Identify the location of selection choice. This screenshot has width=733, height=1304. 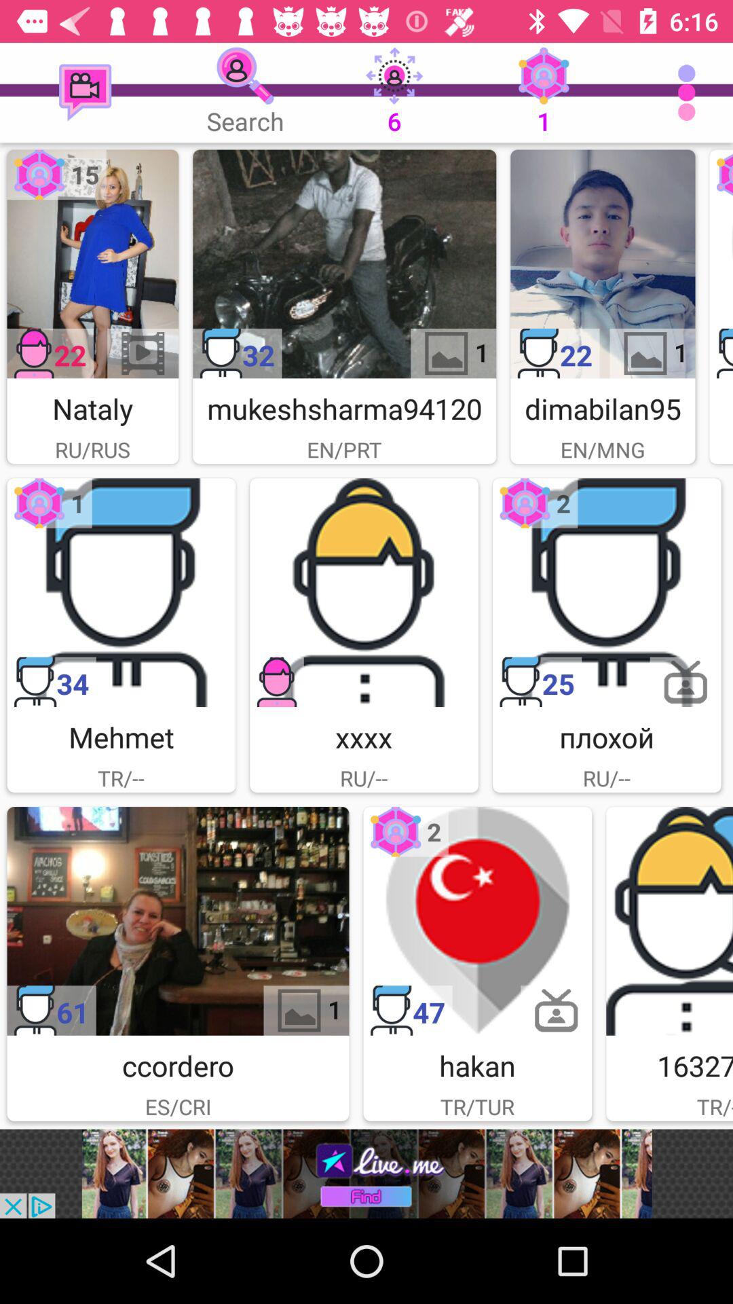
(345, 264).